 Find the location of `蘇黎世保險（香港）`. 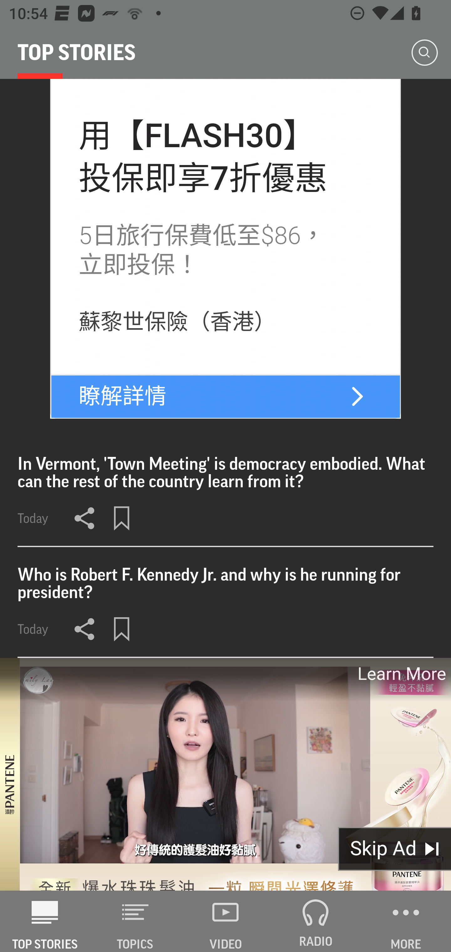

蘇黎世保險（香港） is located at coordinates (178, 322).